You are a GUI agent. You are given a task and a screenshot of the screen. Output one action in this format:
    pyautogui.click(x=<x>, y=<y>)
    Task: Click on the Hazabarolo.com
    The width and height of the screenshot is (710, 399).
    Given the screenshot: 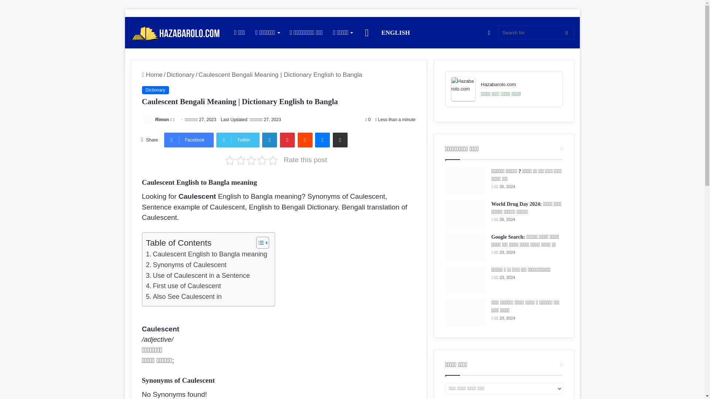 What is the action you would take?
    pyautogui.click(x=175, y=33)
    